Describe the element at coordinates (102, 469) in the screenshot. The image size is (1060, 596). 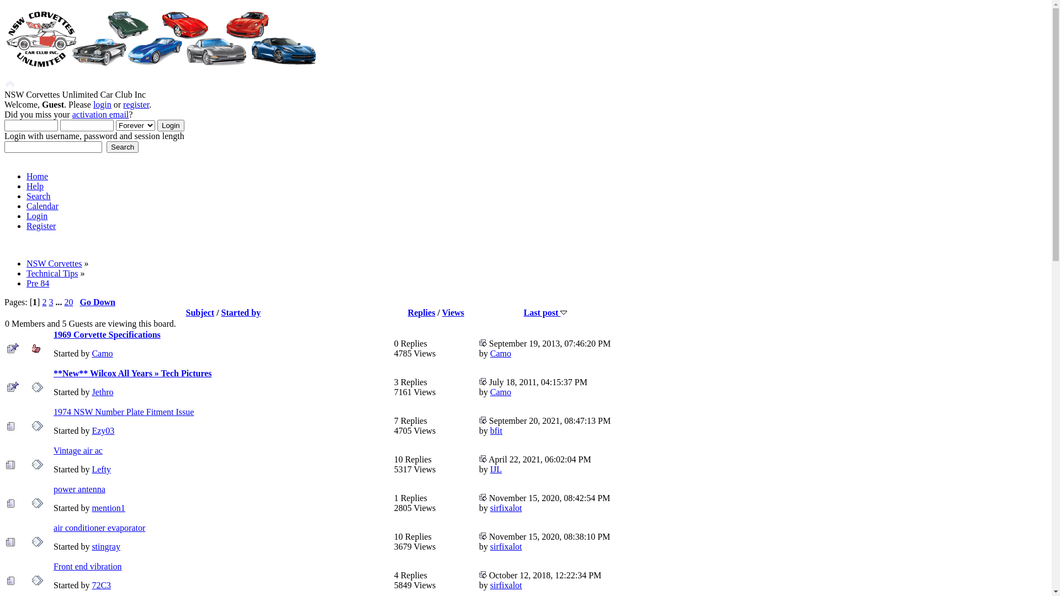
I see `Lefty` at that location.